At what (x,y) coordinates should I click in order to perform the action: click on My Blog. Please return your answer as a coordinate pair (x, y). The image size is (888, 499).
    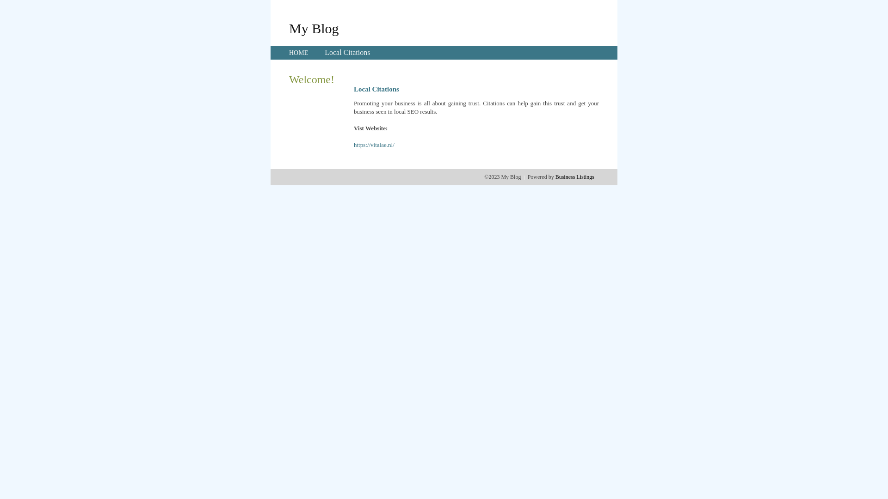
    Looking at the image, I should click on (314, 28).